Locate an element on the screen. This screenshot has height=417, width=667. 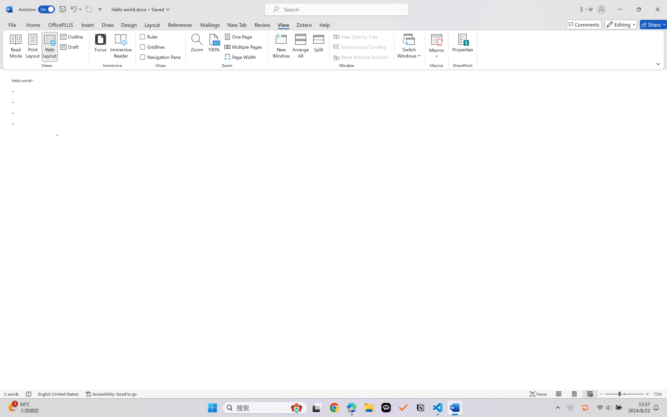
Review is located at coordinates (262, 24).